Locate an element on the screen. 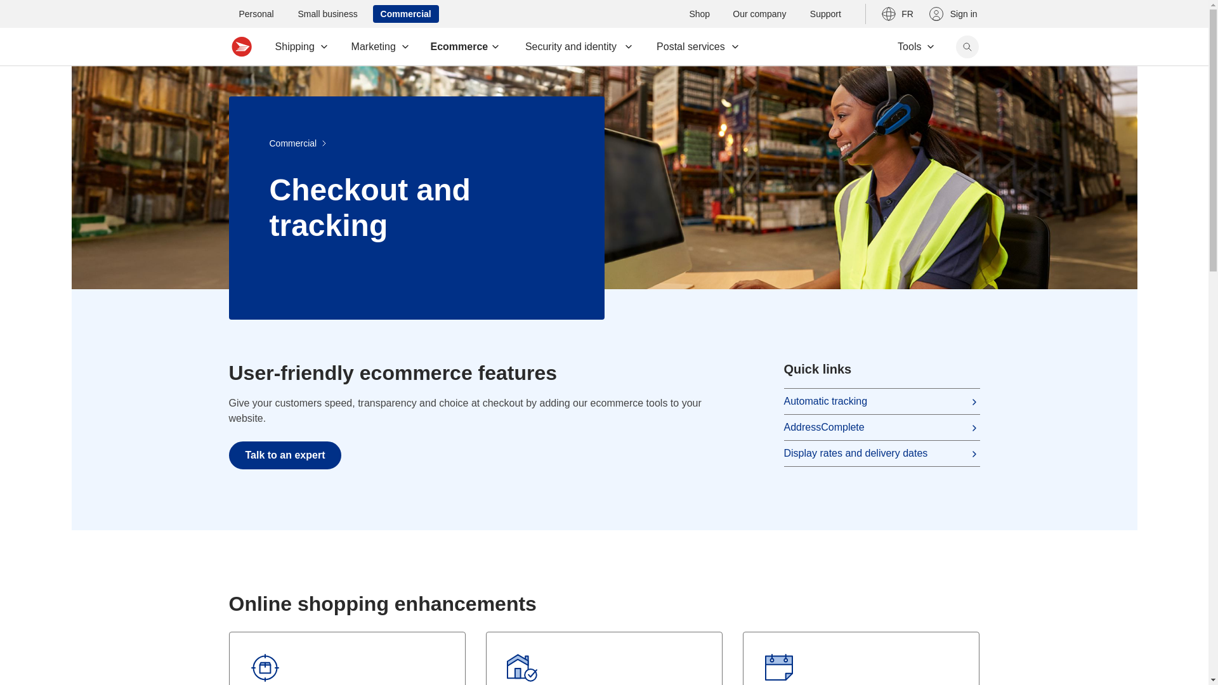 This screenshot has height=685, width=1218. Tools is located at coordinates (916, 47).